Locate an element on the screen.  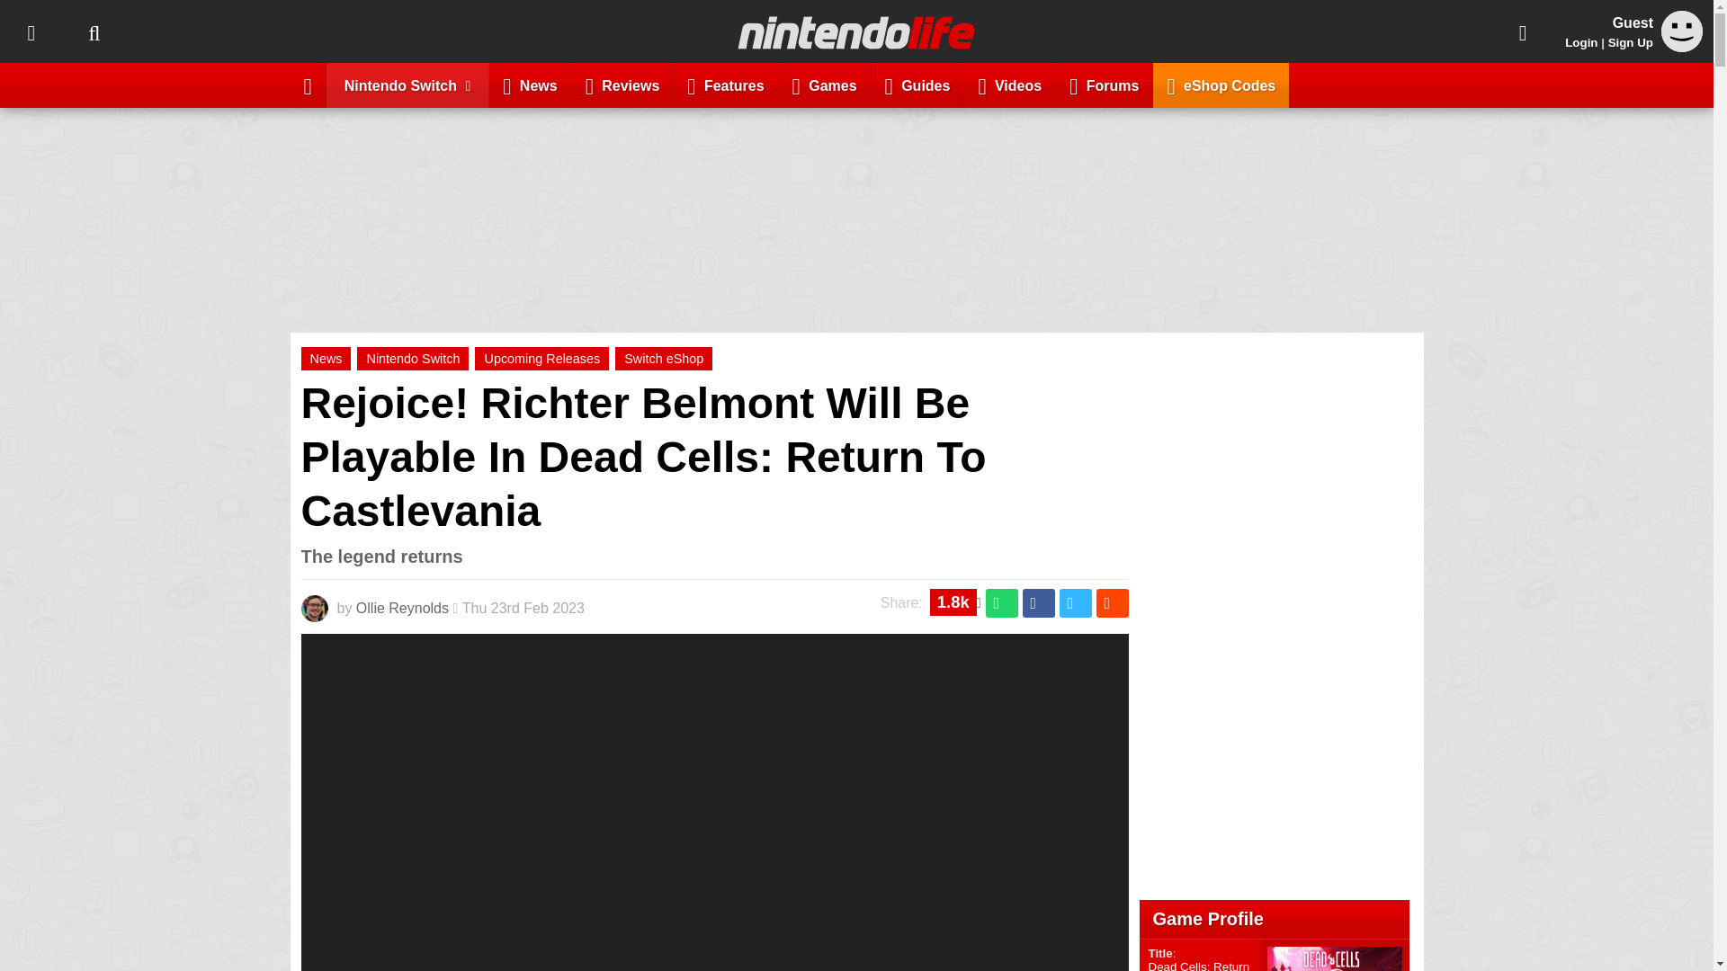
Share this on WhatsApp is located at coordinates (1002, 602).